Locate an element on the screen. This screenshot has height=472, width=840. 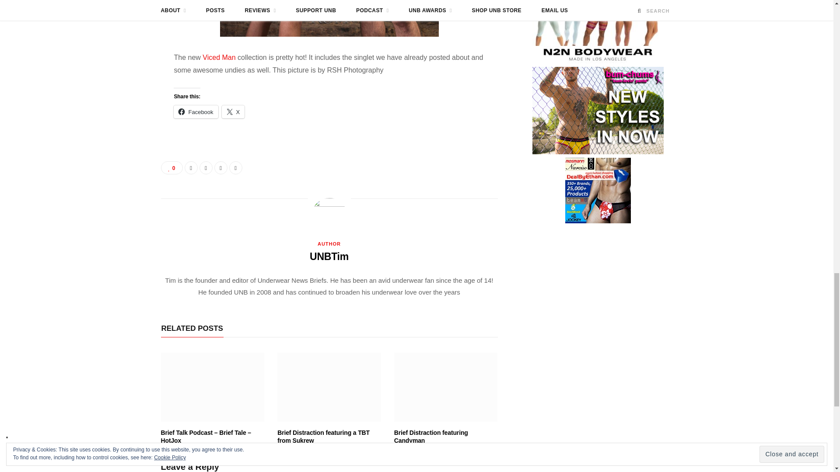
Pinterest is located at coordinates (220, 168).